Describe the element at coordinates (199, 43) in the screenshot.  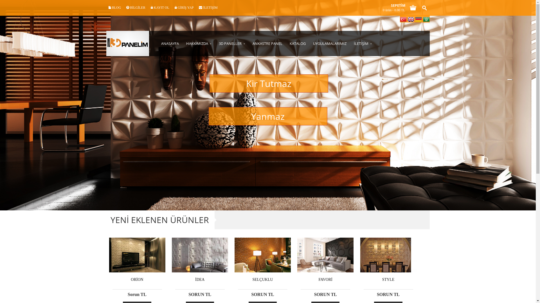
I see `HAKKIMIZDA` at that location.